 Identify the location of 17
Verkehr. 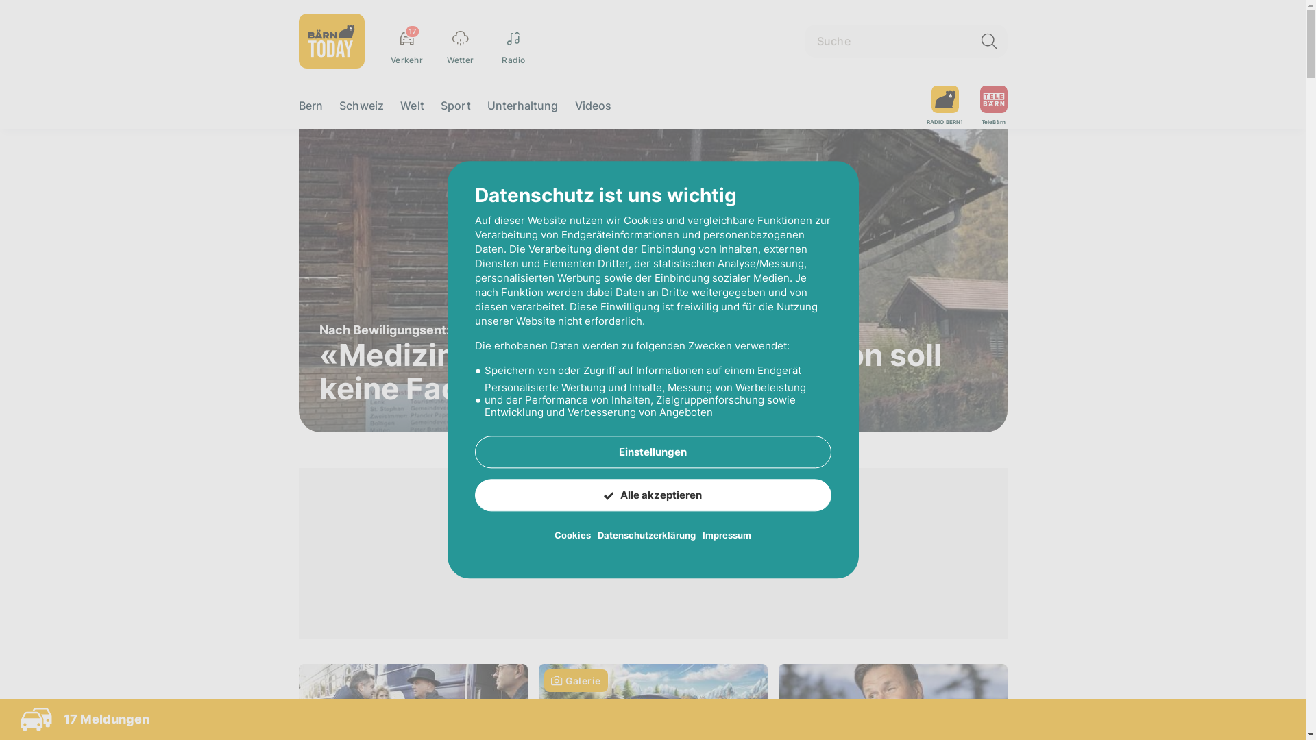
(406, 41).